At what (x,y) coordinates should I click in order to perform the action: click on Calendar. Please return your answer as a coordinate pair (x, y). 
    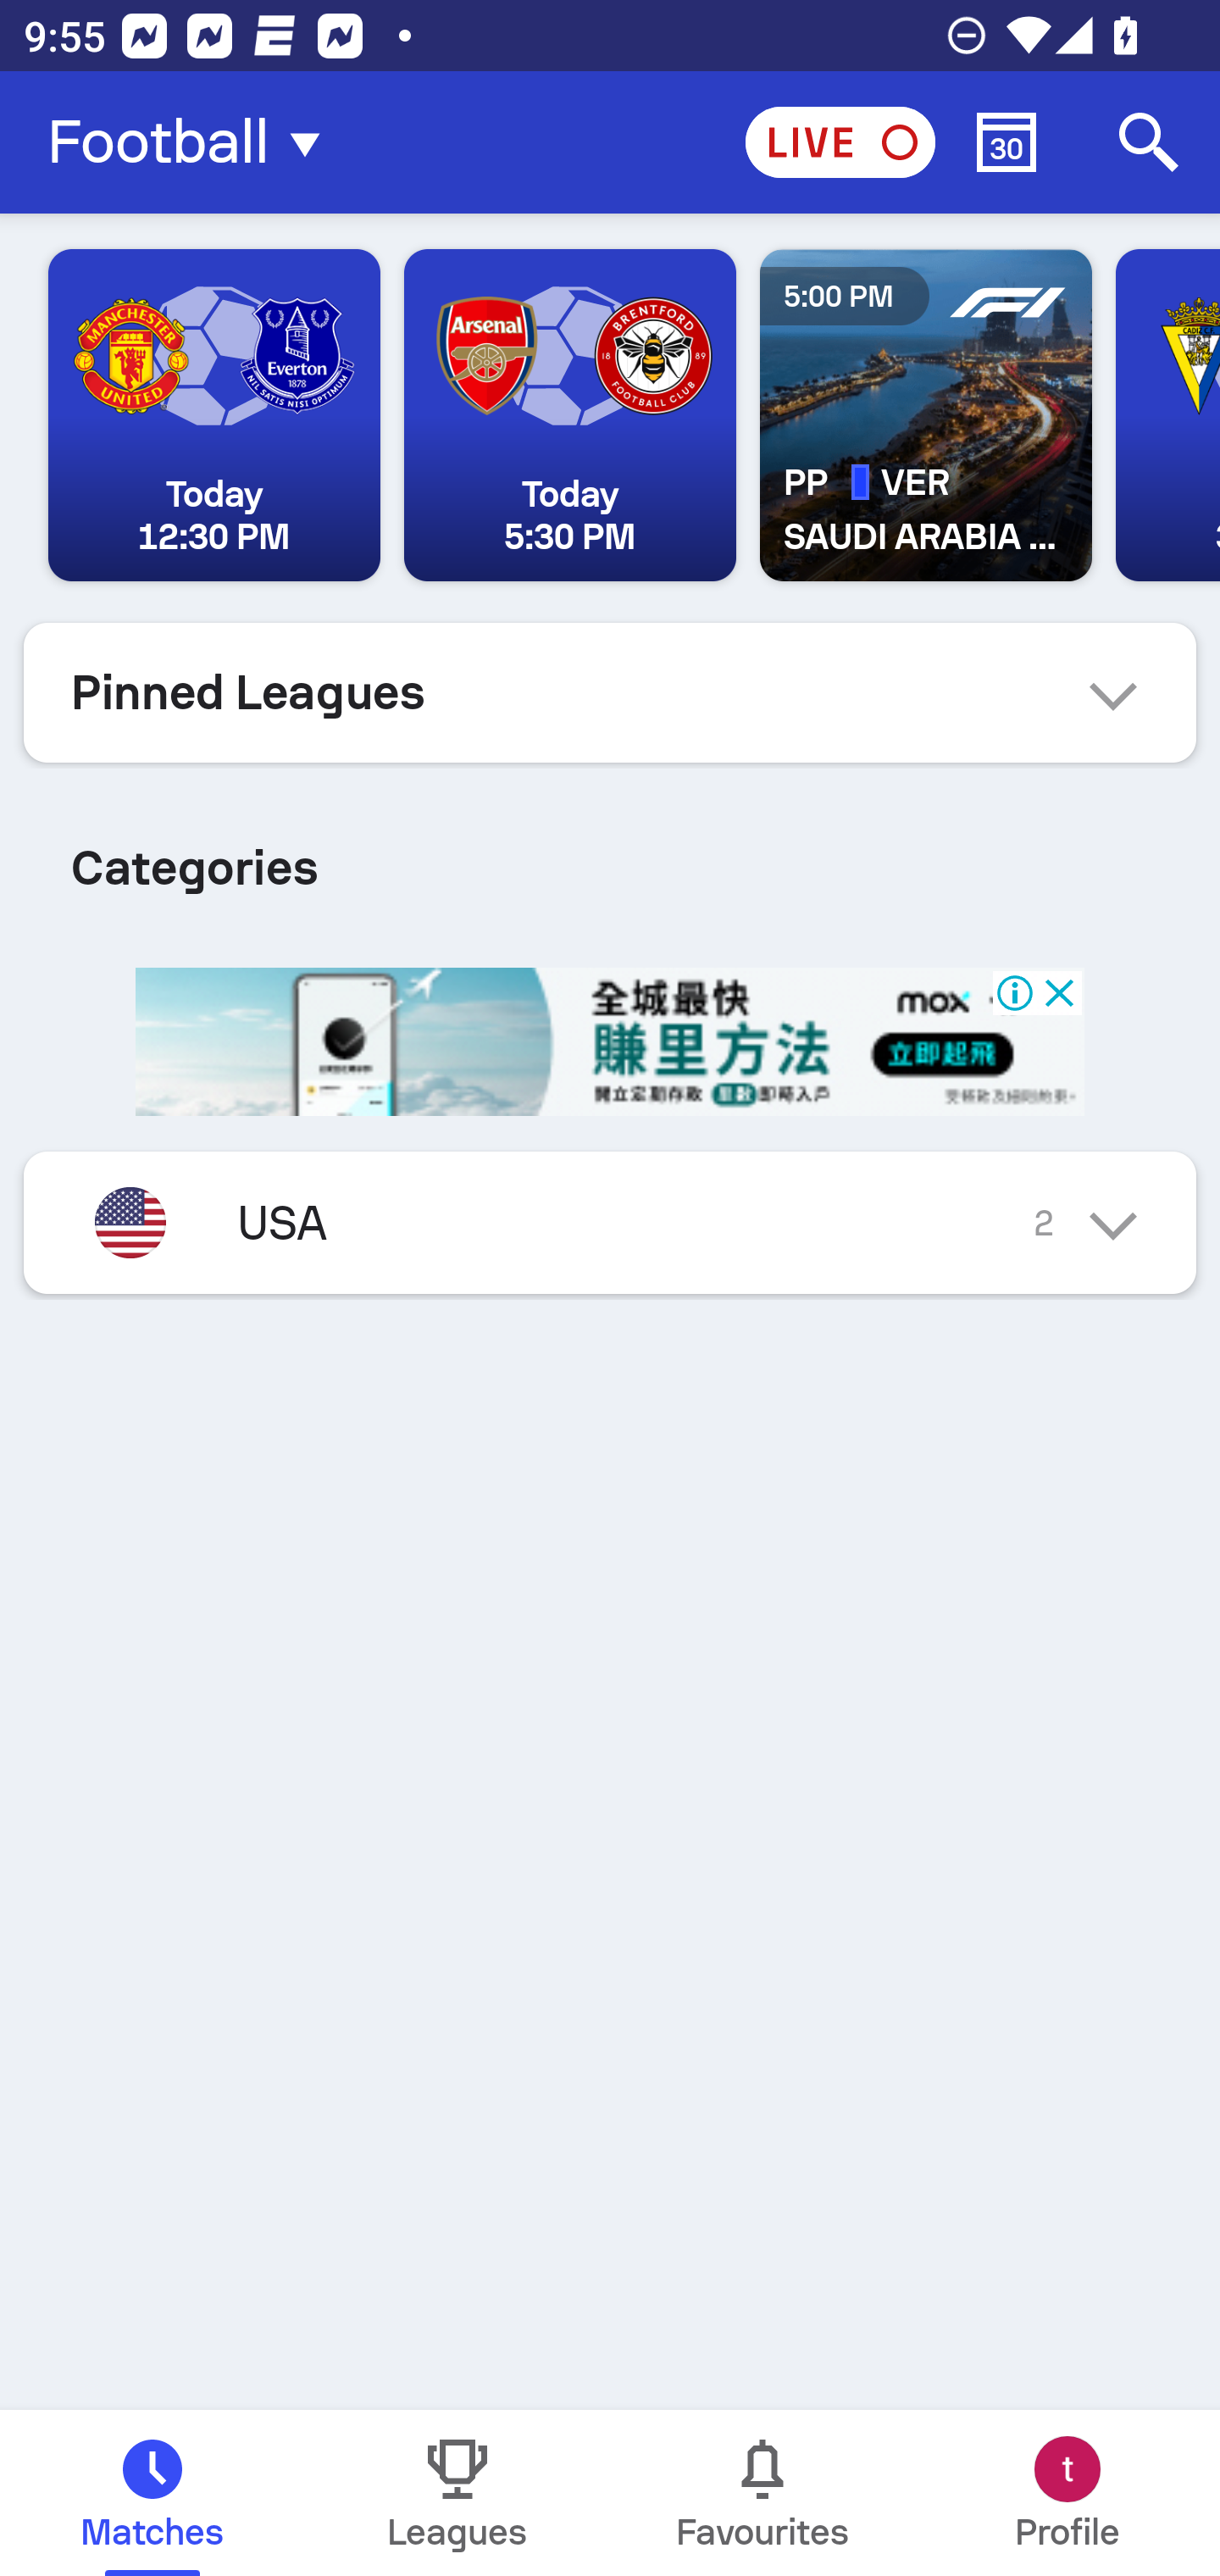
    Looking at the image, I should click on (1006, 142).